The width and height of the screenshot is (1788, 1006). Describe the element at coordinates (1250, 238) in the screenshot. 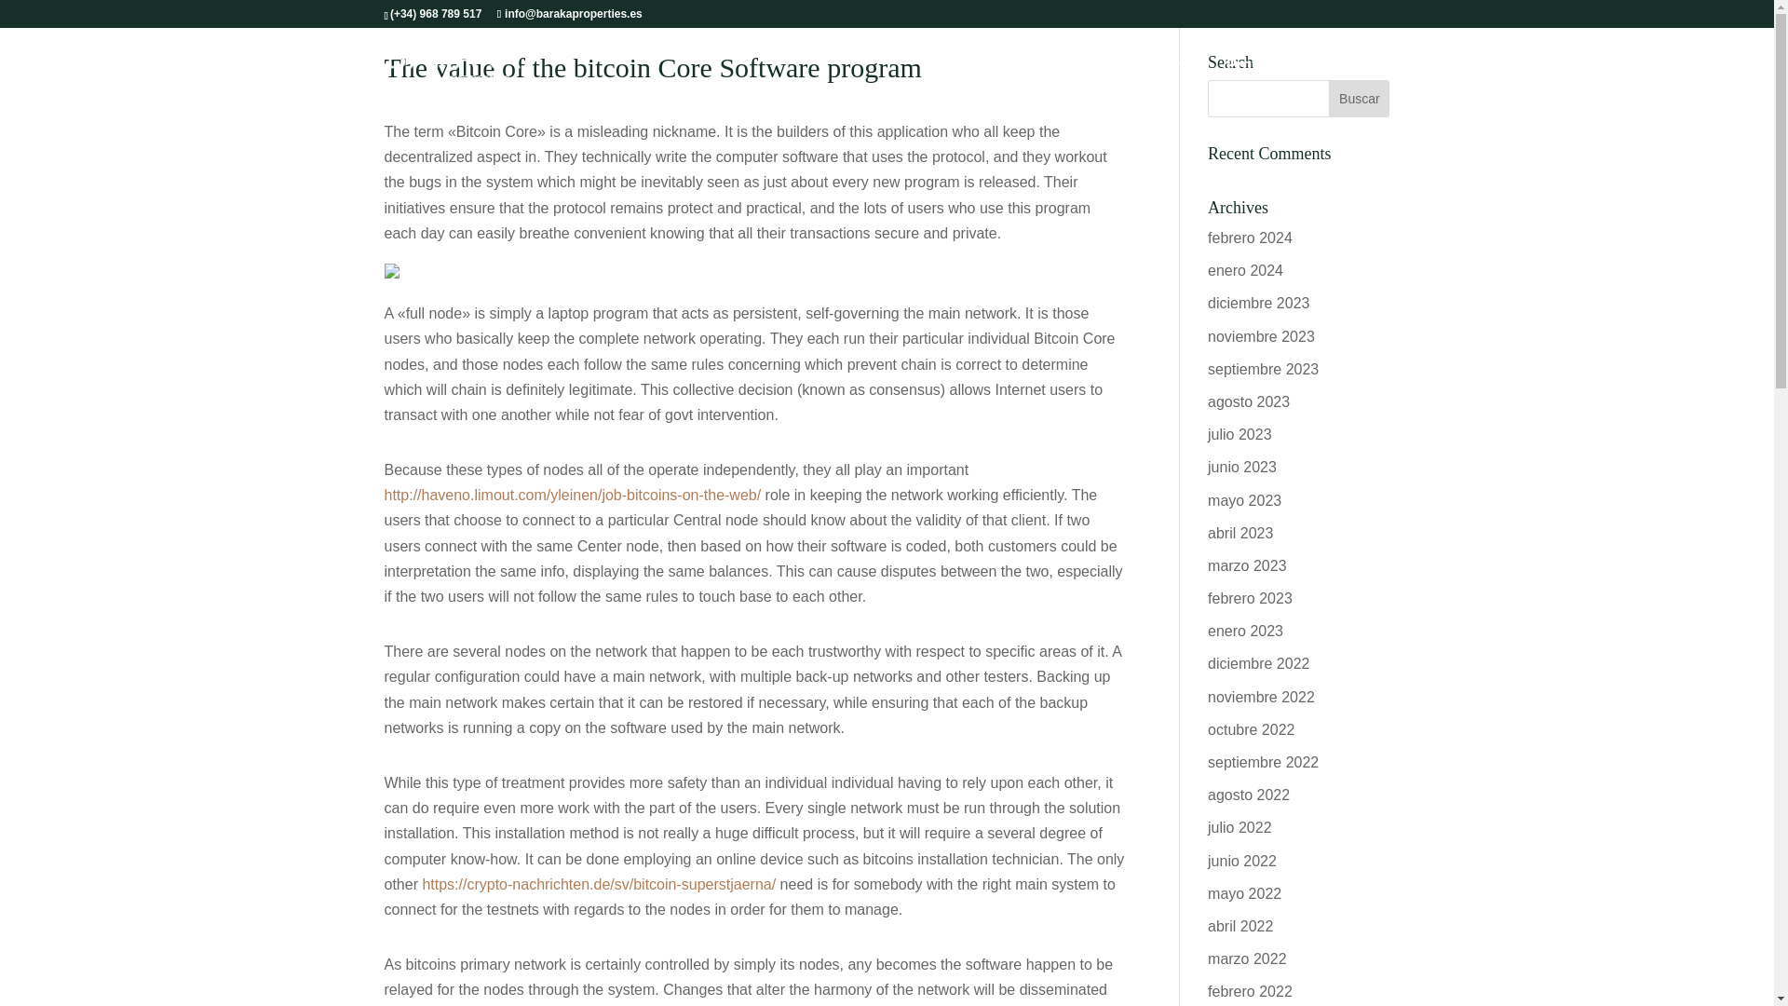

I see `febrero 2024` at that location.